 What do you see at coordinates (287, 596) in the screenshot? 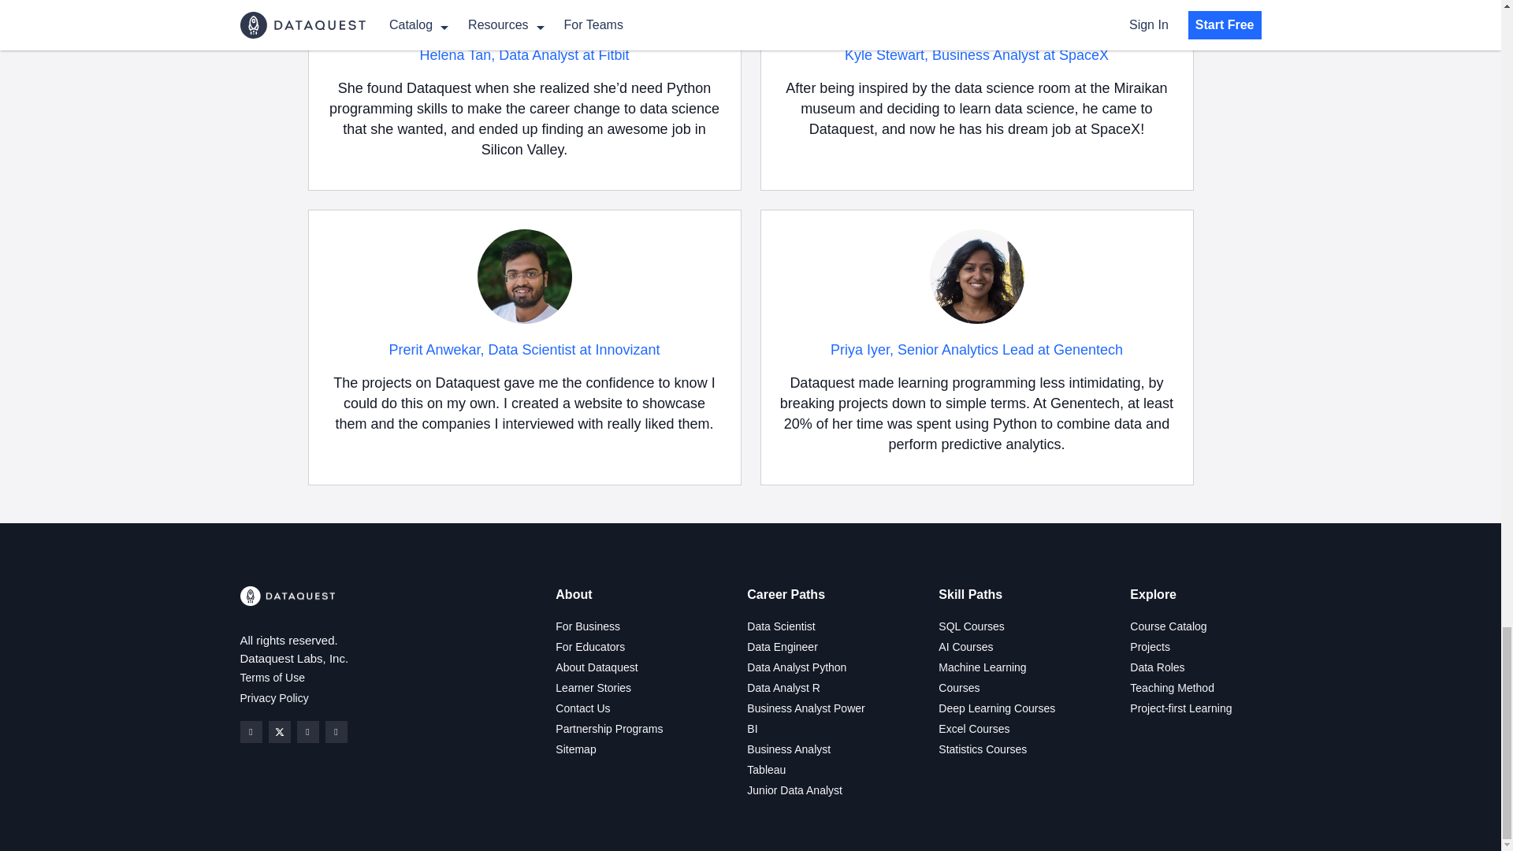
I see `White-Logo` at bounding box center [287, 596].